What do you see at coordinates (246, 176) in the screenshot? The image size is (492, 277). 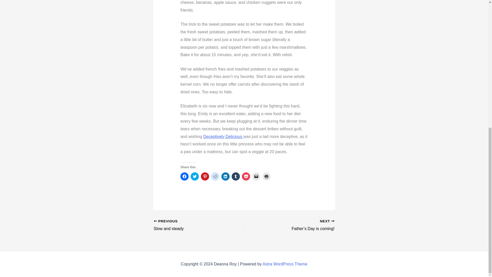 I see `Click to email a link to a friend` at bounding box center [246, 176].